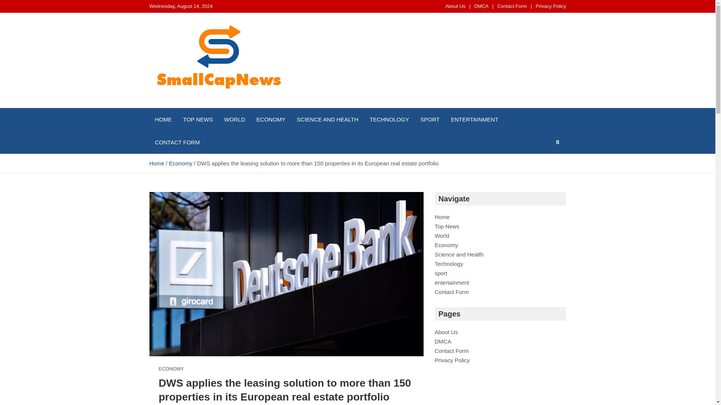 This screenshot has height=405, width=721. Describe the element at coordinates (271, 119) in the screenshot. I see `ECONOMY` at that location.